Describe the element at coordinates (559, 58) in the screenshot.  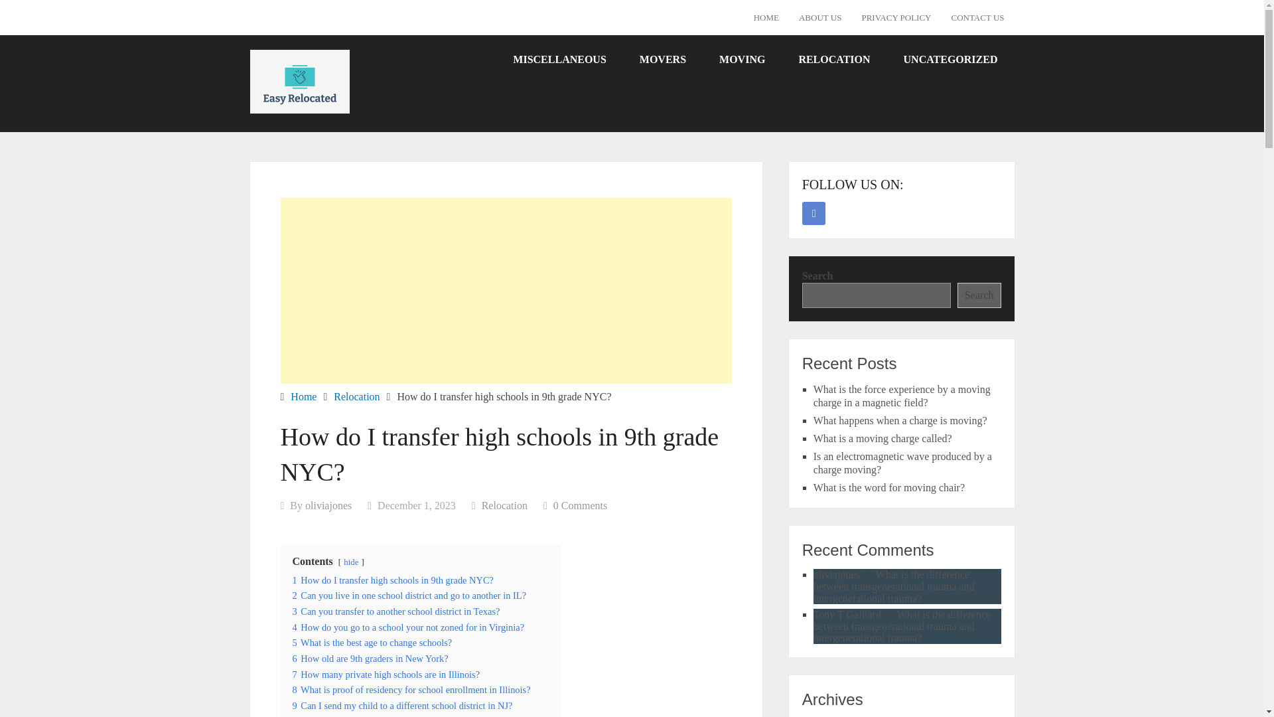
I see `MISCELLANEOUS` at that location.